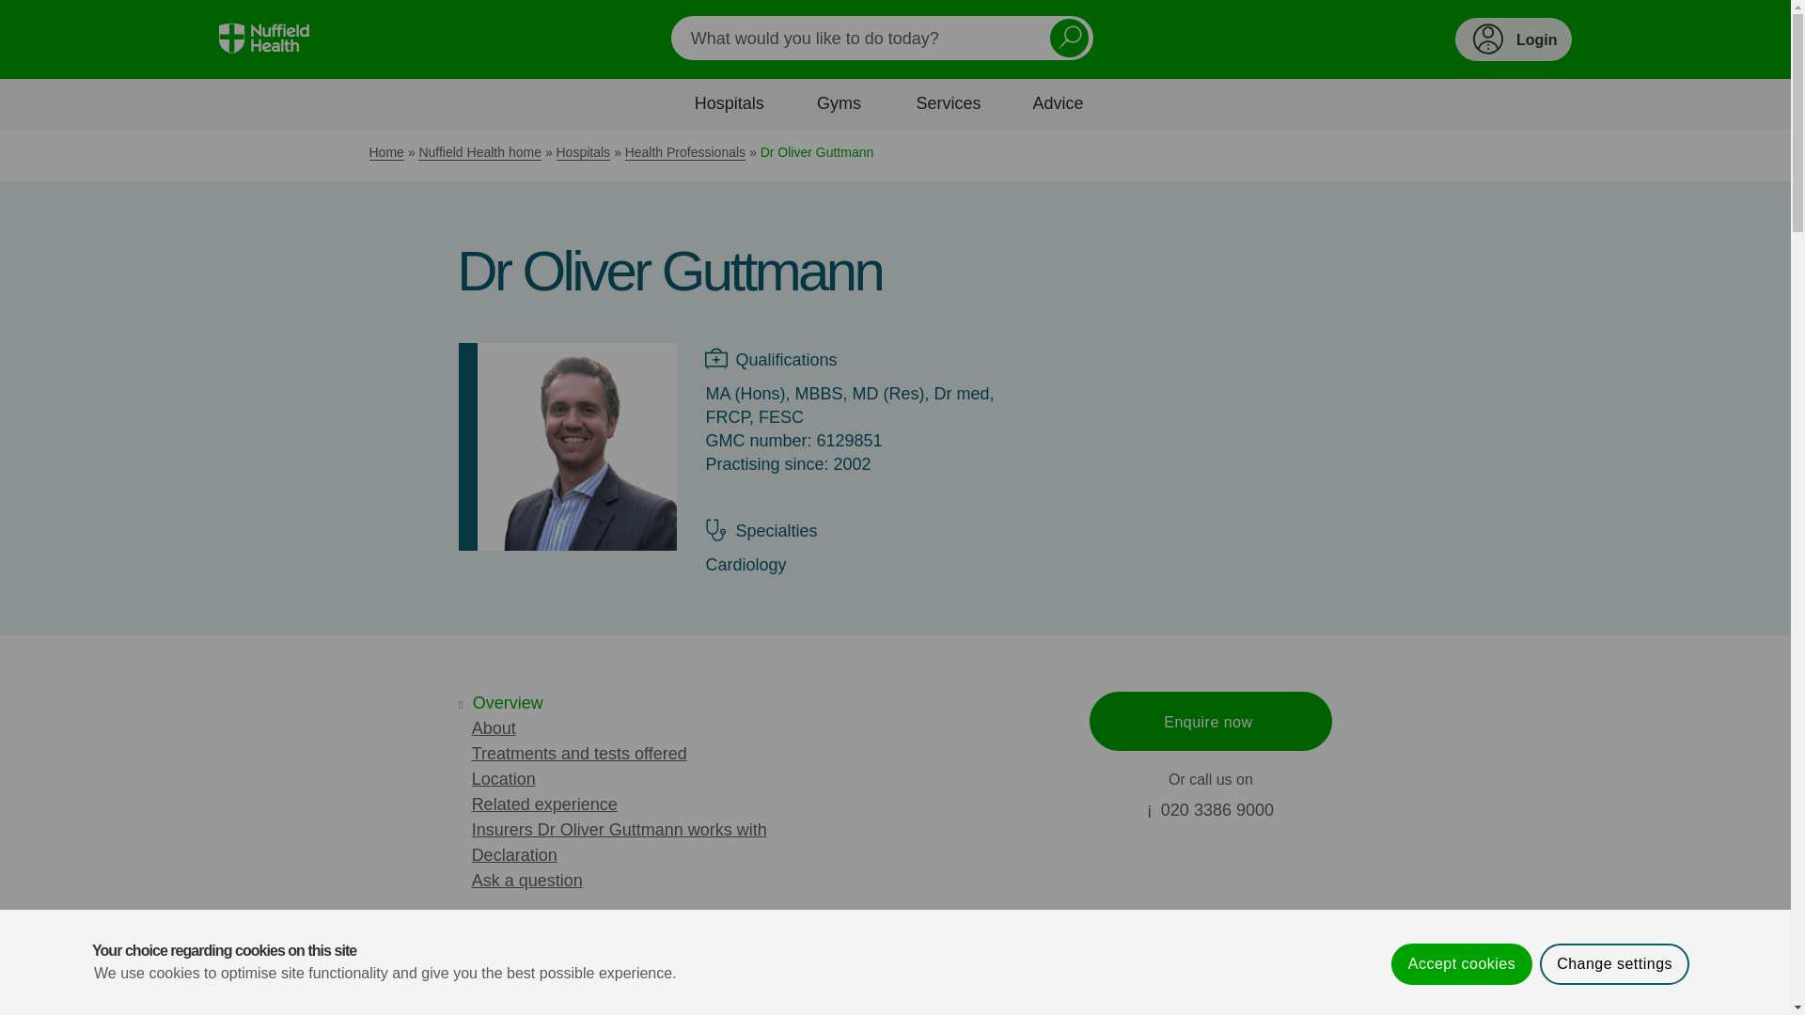 Image resolution: width=1805 pixels, height=1015 pixels. I want to click on Advice, so click(1059, 103).